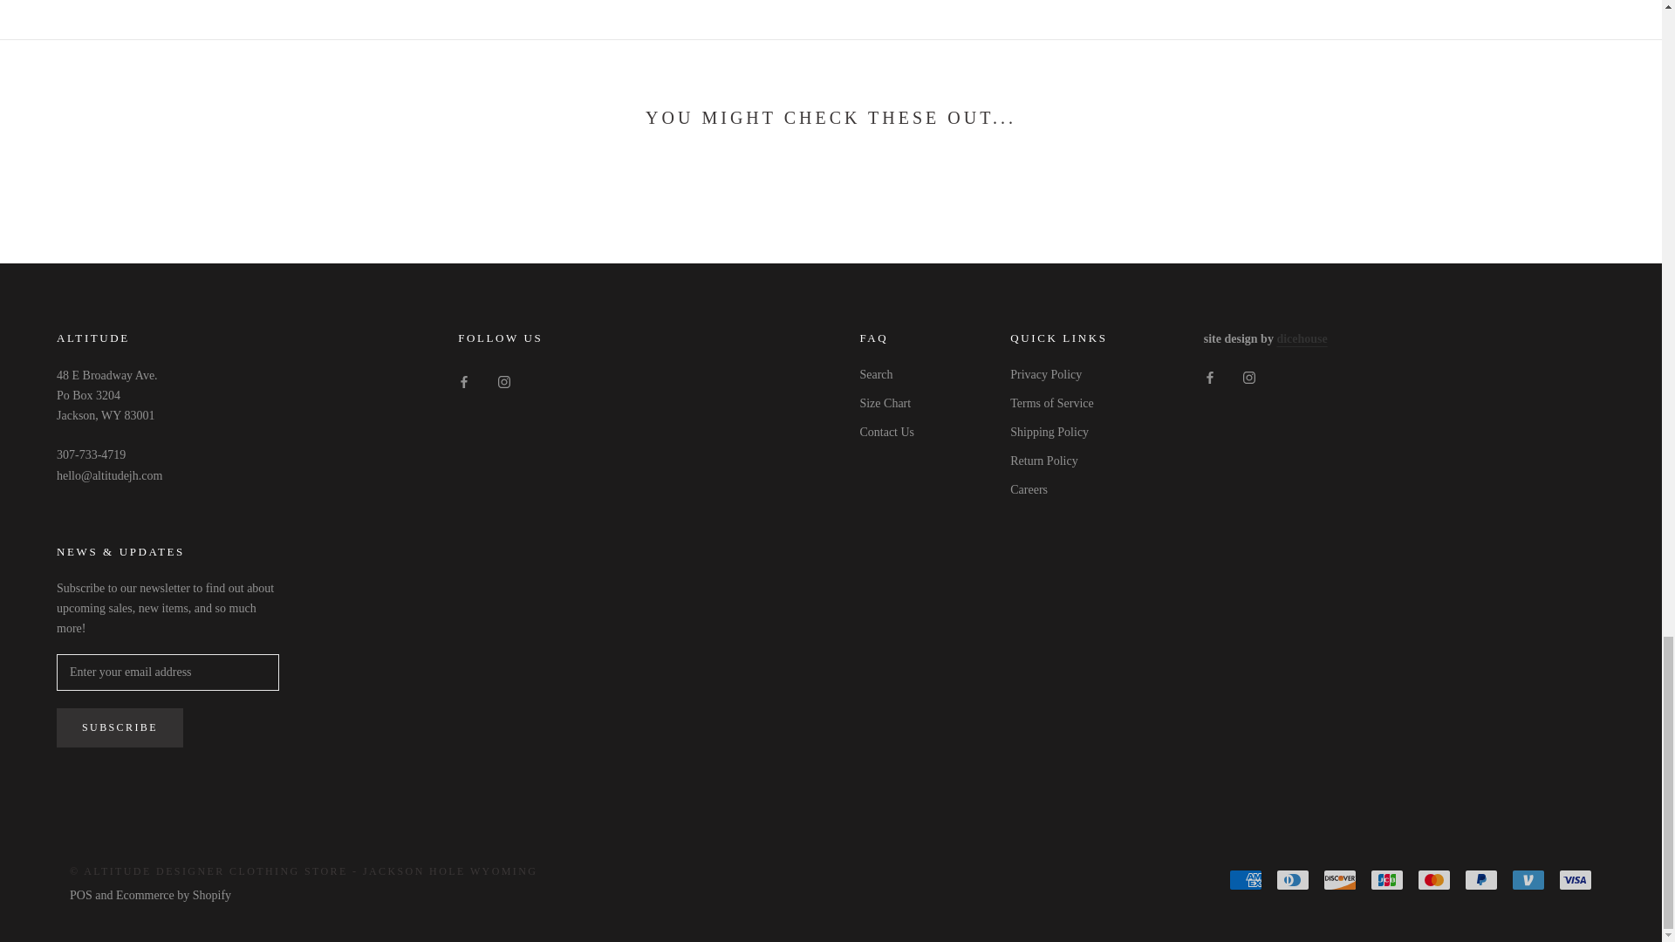 This screenshot has width=1675, height=942. I want to click on American Express, so click(1246, 879).